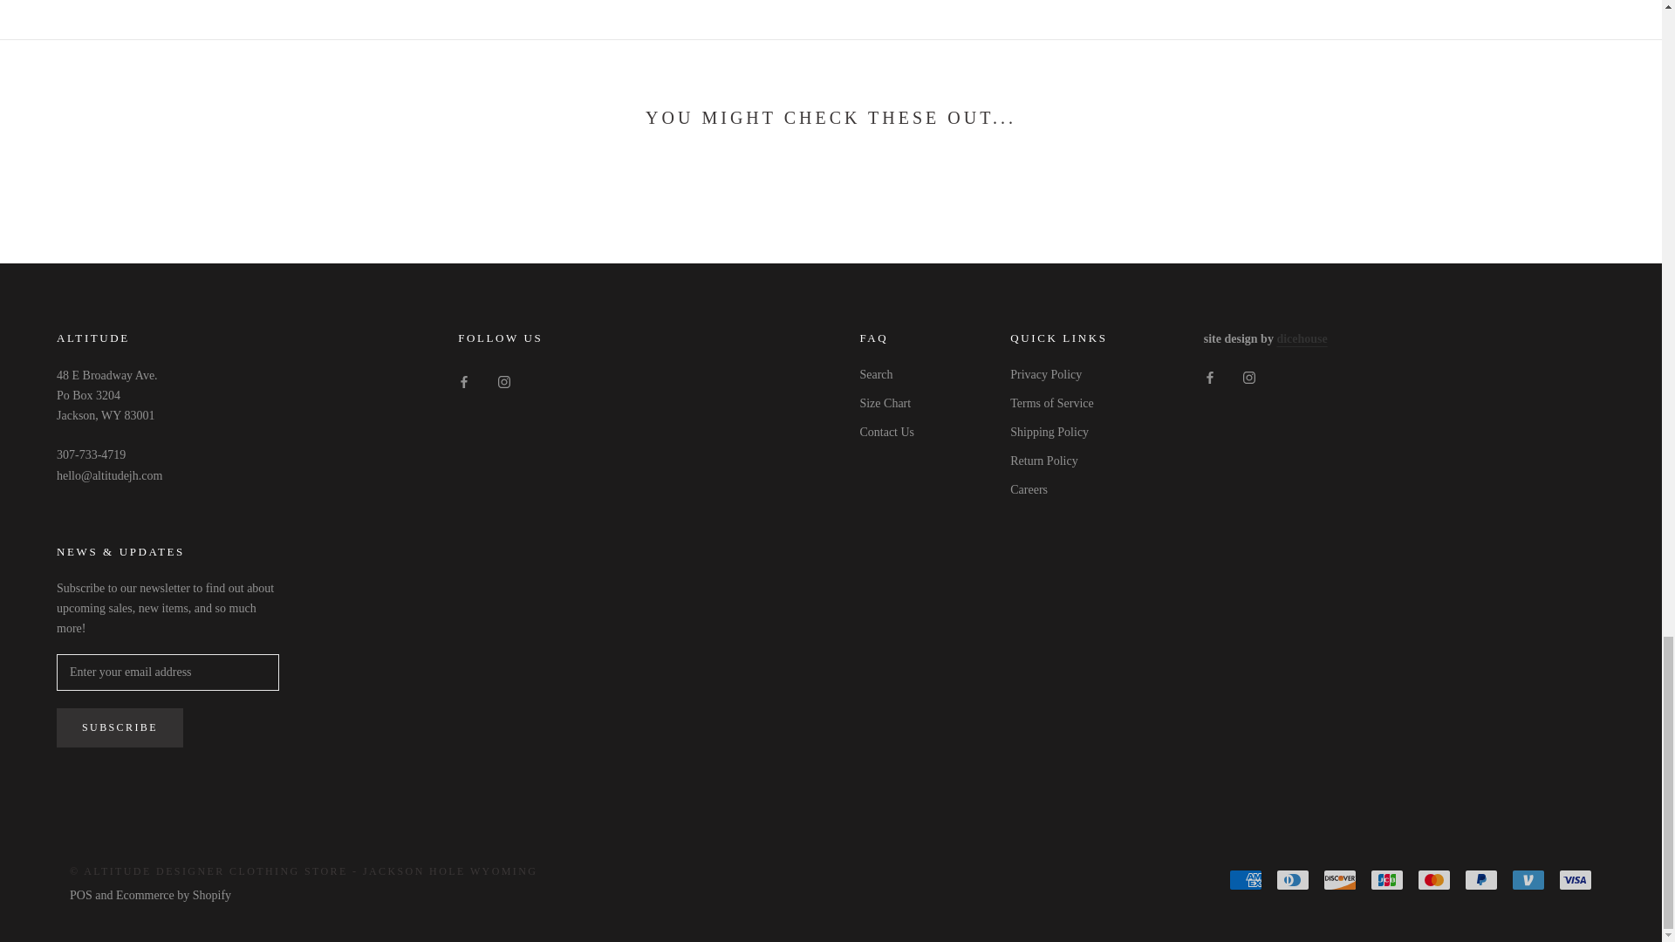 This screenshot has width=1675, height=942. I want to click on American Express, so click(1246, 879).